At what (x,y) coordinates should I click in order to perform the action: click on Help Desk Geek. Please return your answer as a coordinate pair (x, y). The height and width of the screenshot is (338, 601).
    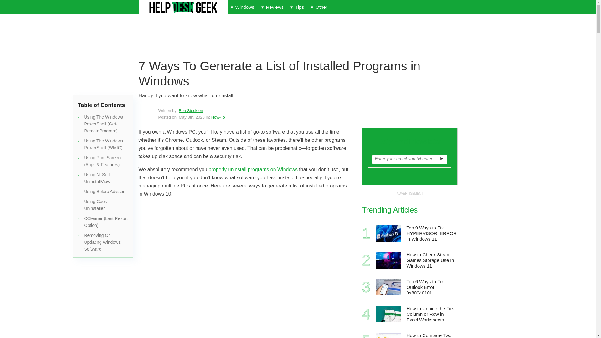
    Looking at the image, I should click on (183, 8).